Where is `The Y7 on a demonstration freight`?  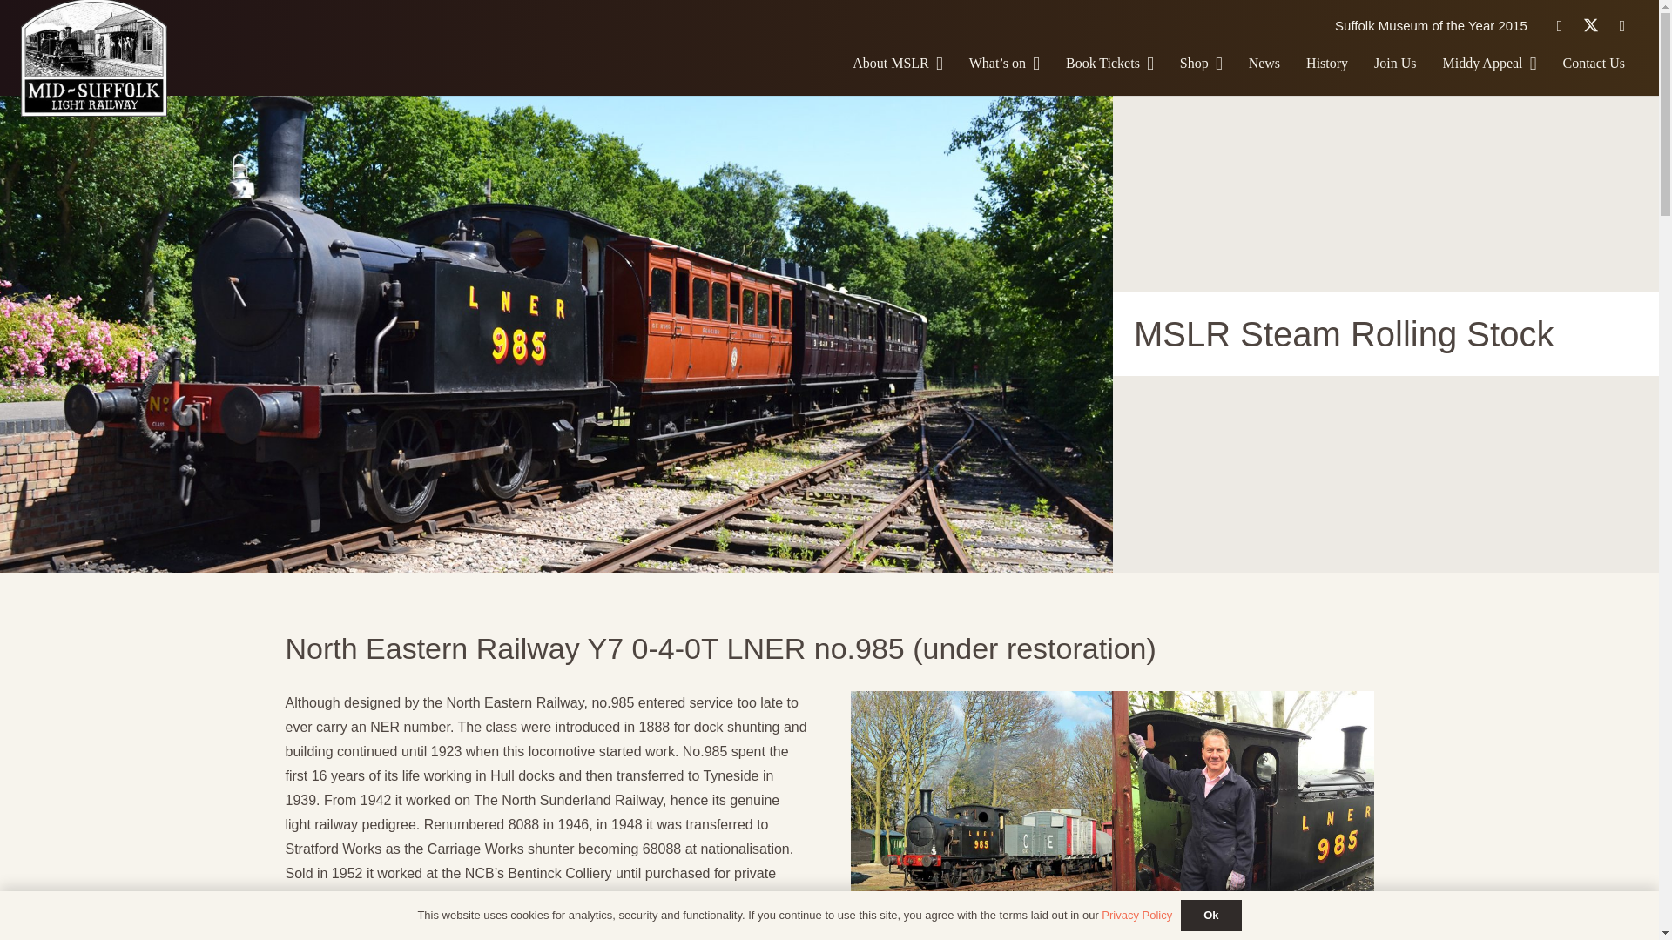 The Y7 on a demonstration freight is located at coordinates (981, 815).